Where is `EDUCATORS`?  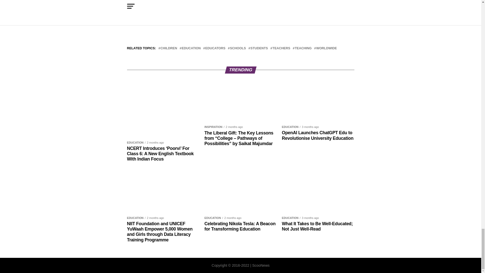 EDUCATORS is located at coordinates (215, 48).